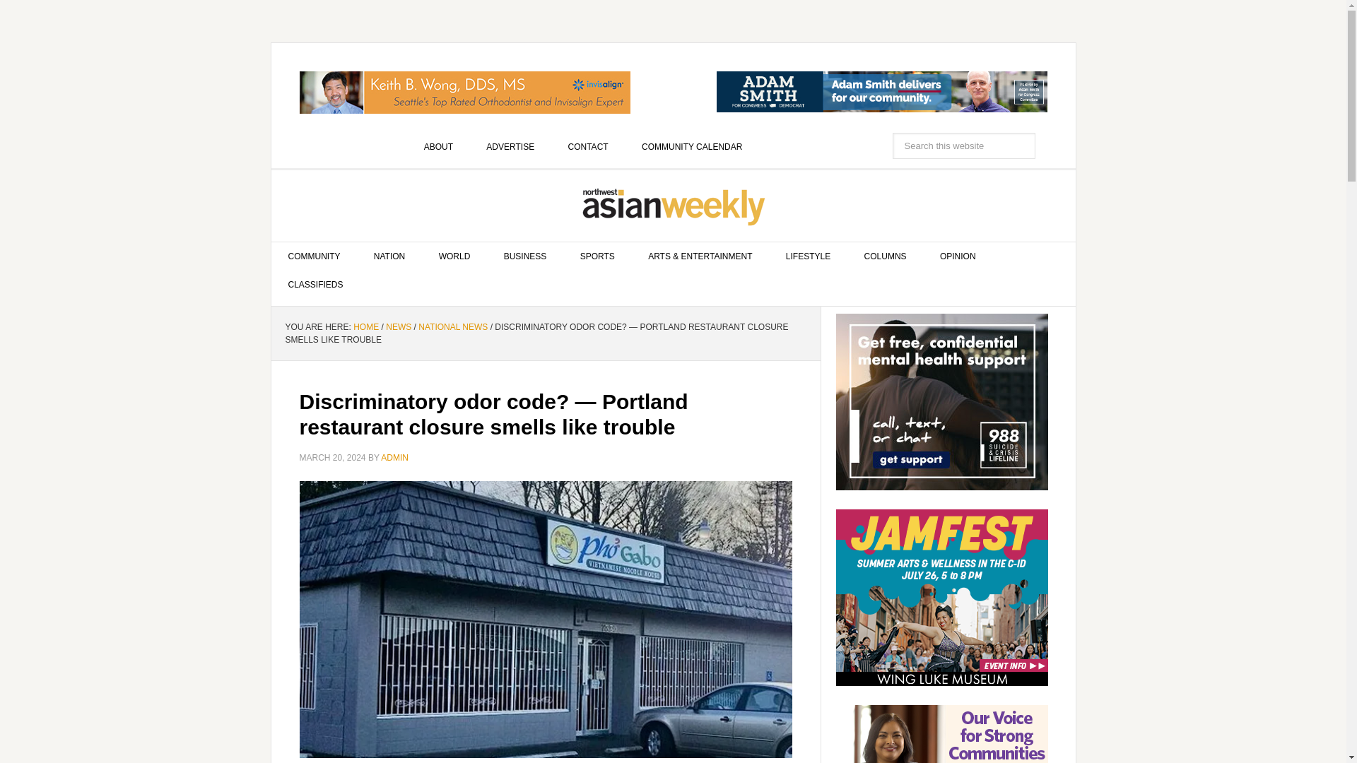 The width and height of the screenshot is (1357, 763). What do you see at coordinates (316, 285) in the screenshot?
I see `CLASSIFIEDS` at bounding box center [316, 285].